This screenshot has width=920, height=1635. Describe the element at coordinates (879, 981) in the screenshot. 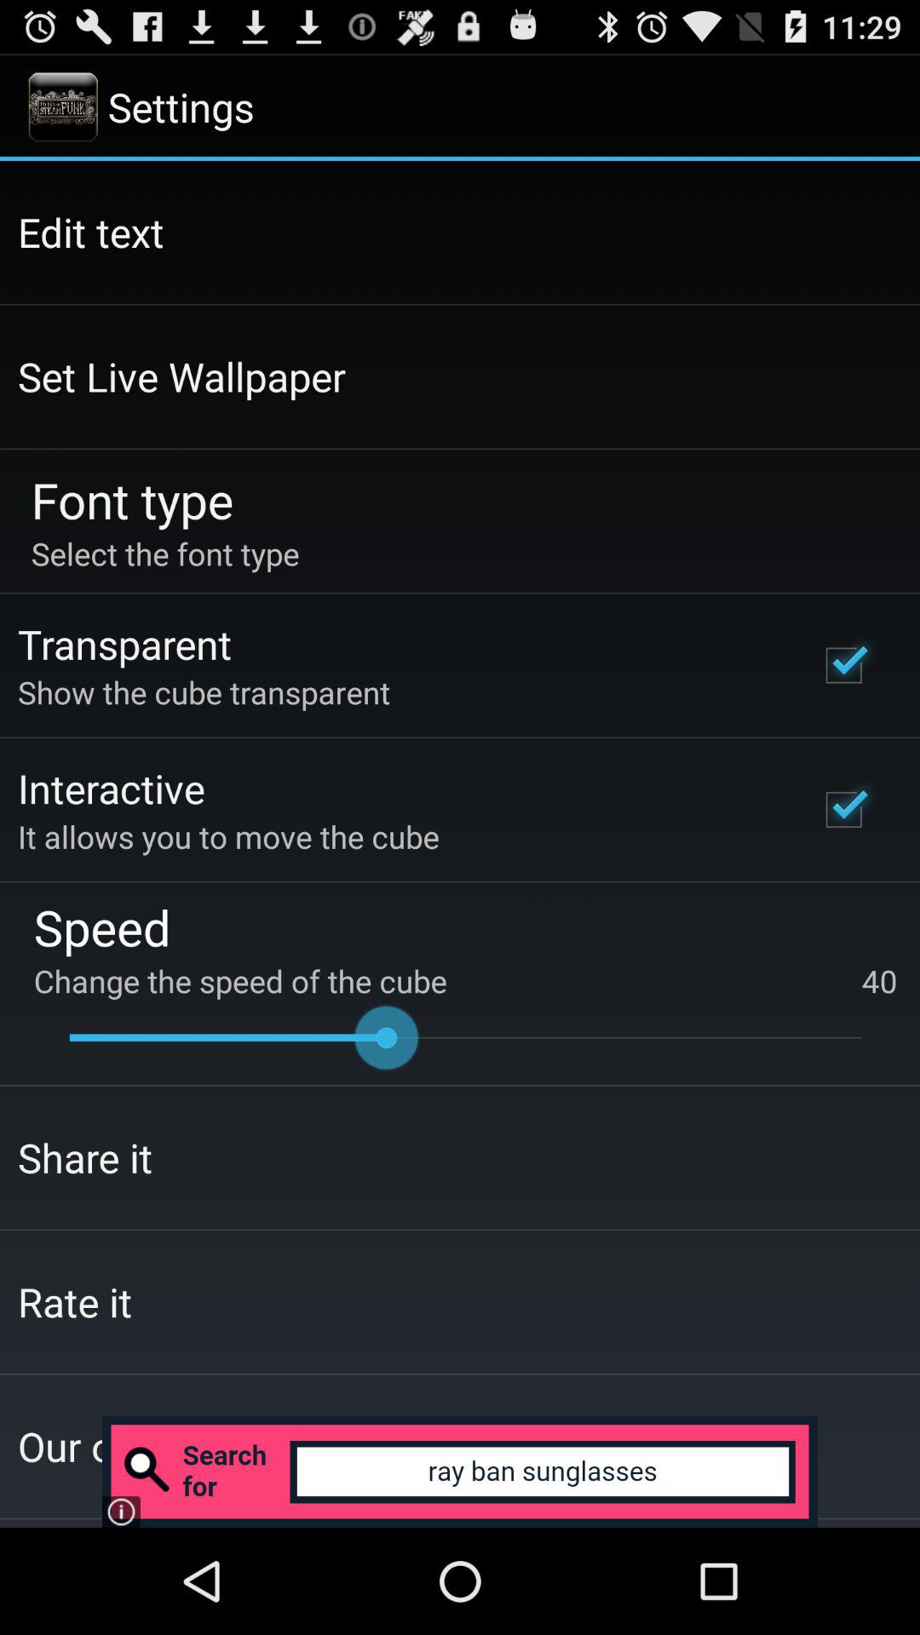

I see `tap the icon below speed item` at that location.